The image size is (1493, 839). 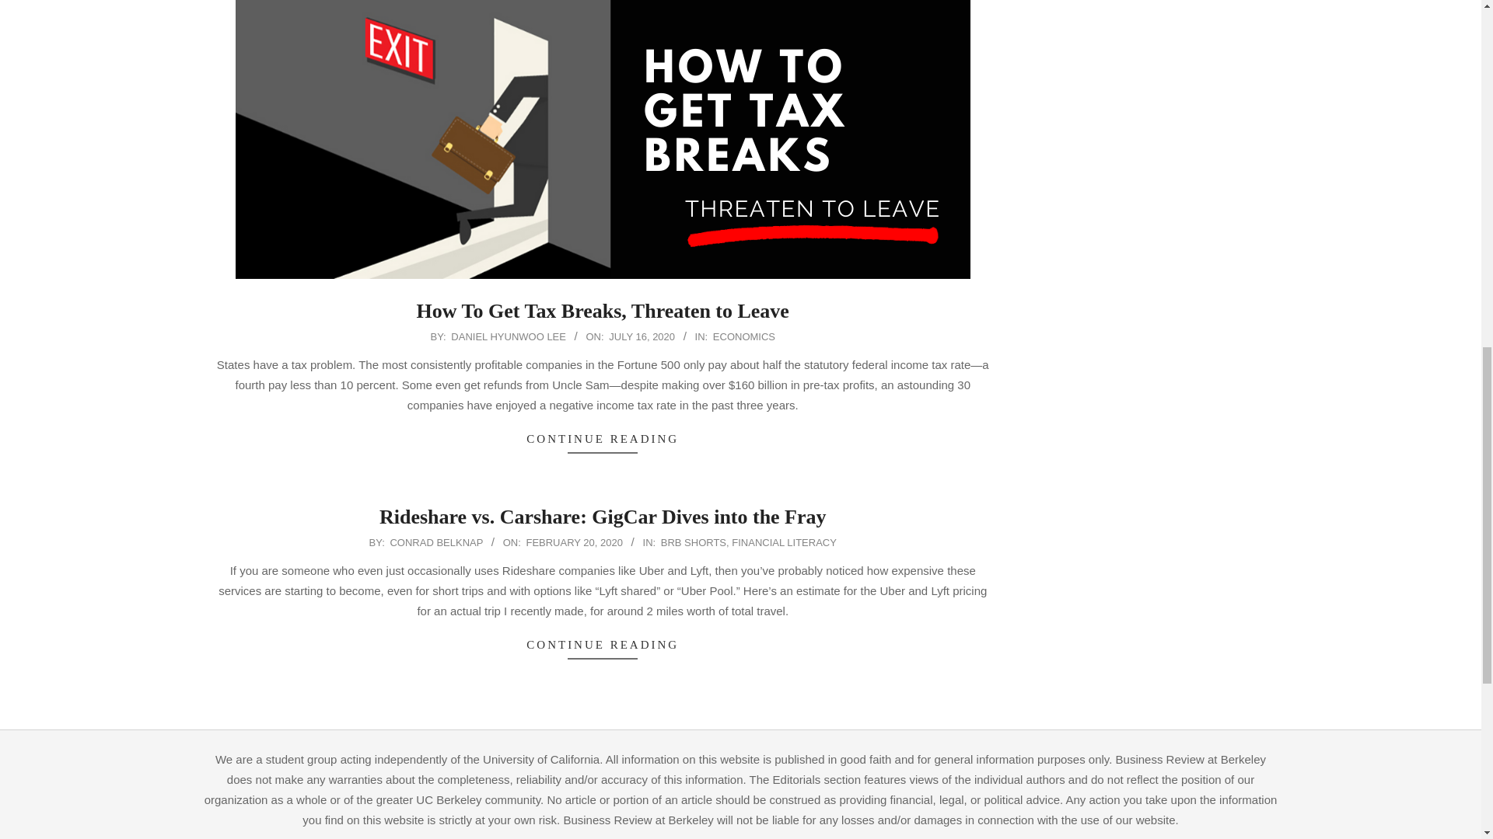 I want to click on CONTINUE READING, so click(x=603, y=440).